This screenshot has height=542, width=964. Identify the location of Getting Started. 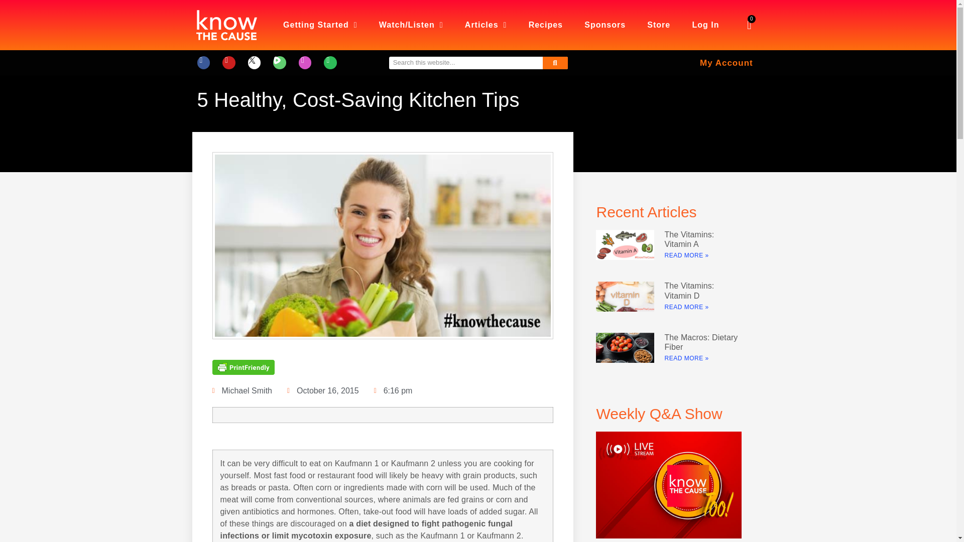
(320, 25).